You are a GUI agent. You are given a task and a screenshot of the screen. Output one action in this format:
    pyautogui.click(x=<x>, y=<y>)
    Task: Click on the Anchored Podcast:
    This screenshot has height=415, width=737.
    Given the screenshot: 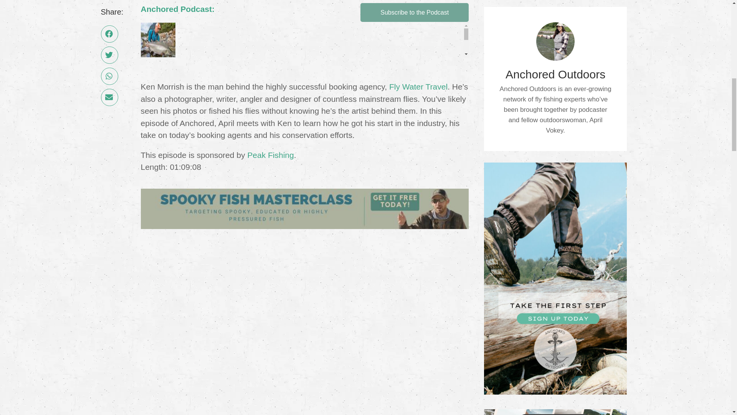 What is the action you would take?
    pyautogui.click(x=177, y=8)
    